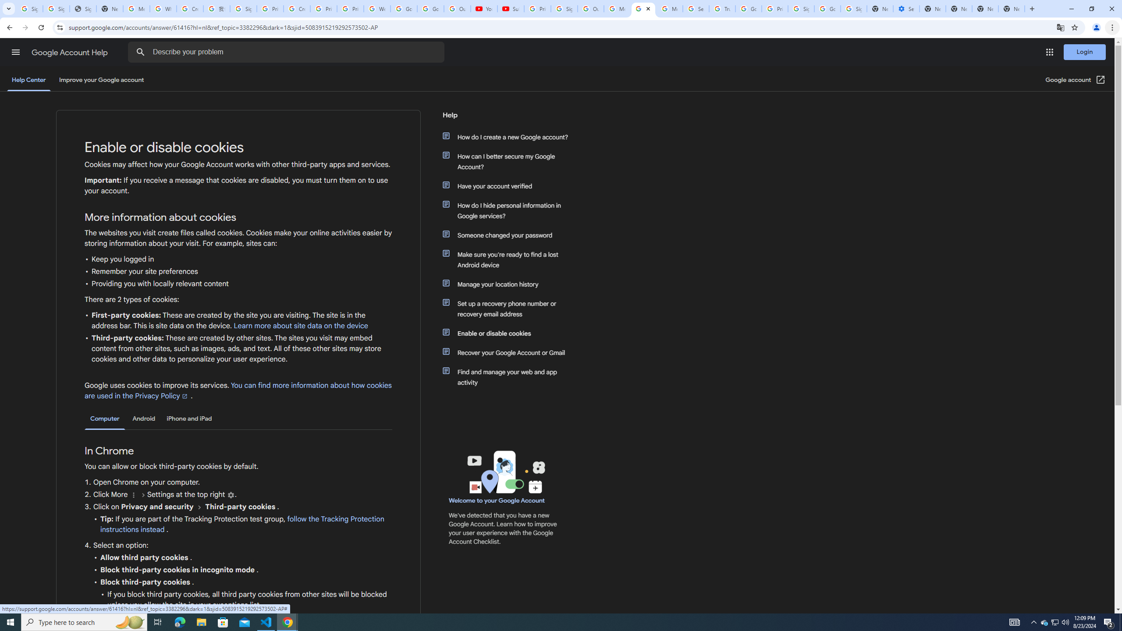 The height and width of the screenshot is (631, 1122). I want to click on Recover your Google Account or Gmail, so click(510, 352).